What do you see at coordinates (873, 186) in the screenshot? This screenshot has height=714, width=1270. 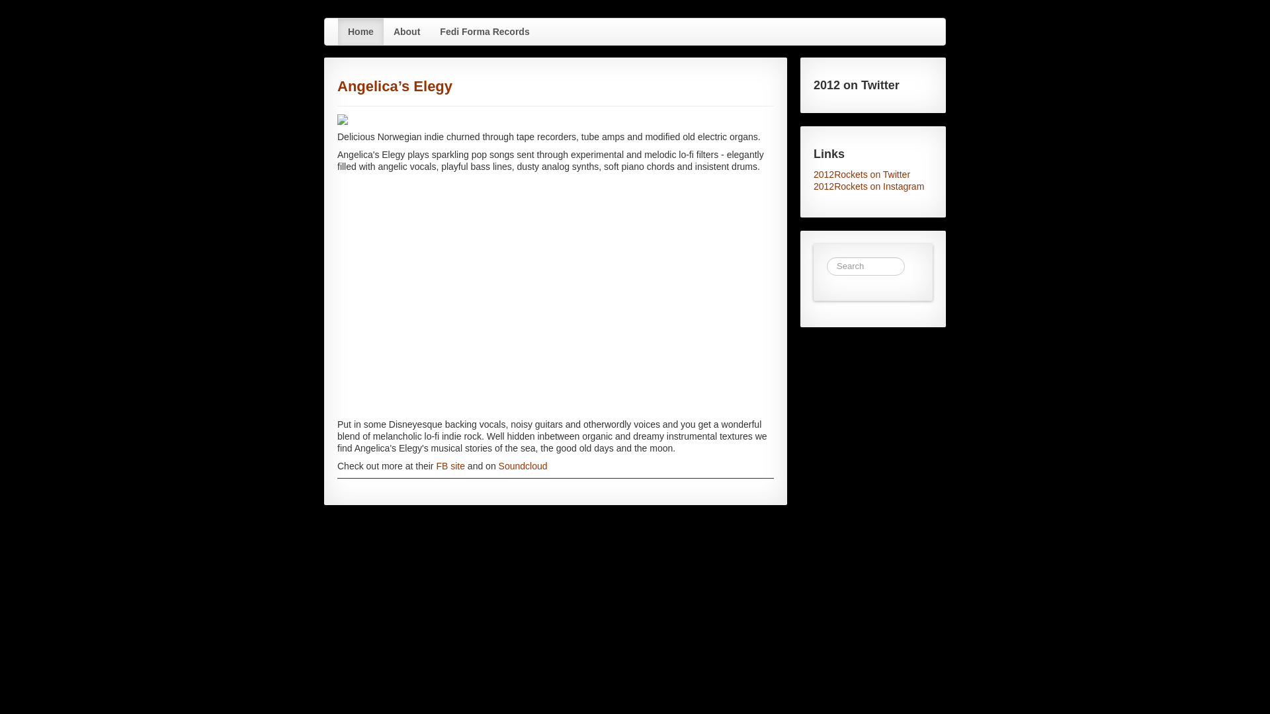 I see `2012Rockets on Instagram` at bounding box center [873, 186].